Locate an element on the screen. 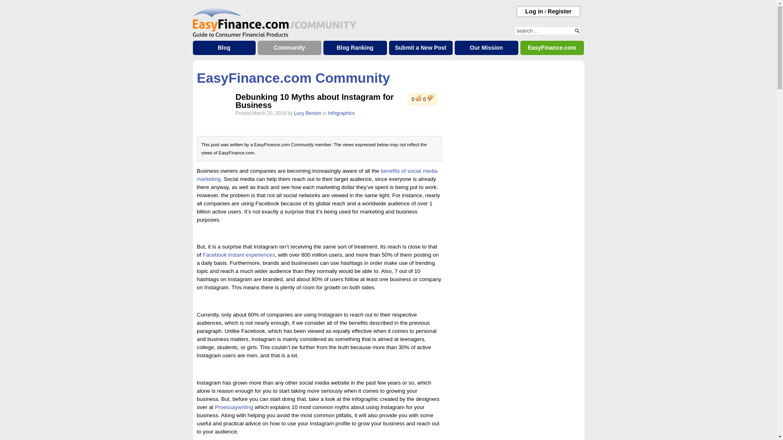 This screenshot has height=440, width=783. Lucy Benton is located at coordinates (307, 113).